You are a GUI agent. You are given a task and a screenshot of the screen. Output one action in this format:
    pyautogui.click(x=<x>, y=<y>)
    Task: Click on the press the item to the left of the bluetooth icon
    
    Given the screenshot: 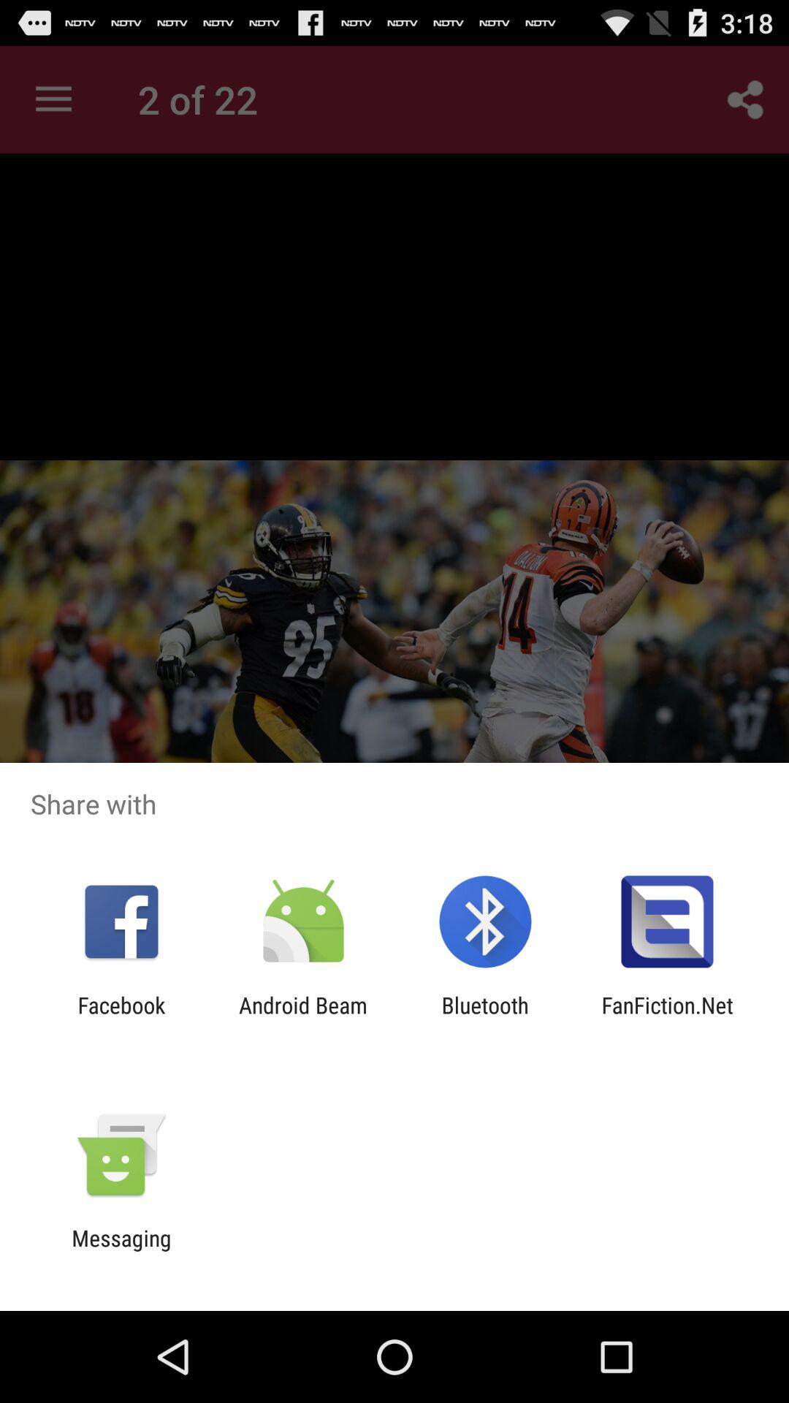 What is the action you would take?
    pyautogui.click(x=302, y=1018)
    